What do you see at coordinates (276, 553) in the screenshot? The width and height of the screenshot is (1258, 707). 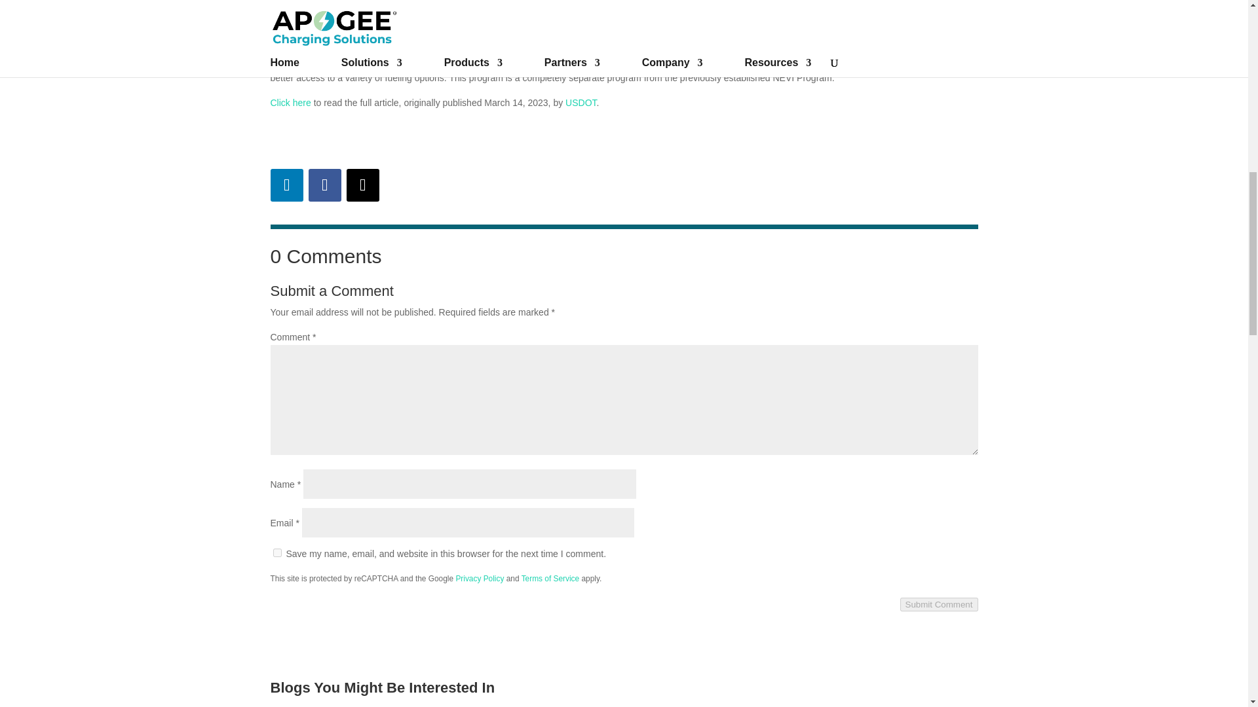 I see `yes` at bounding box center [276, 553].